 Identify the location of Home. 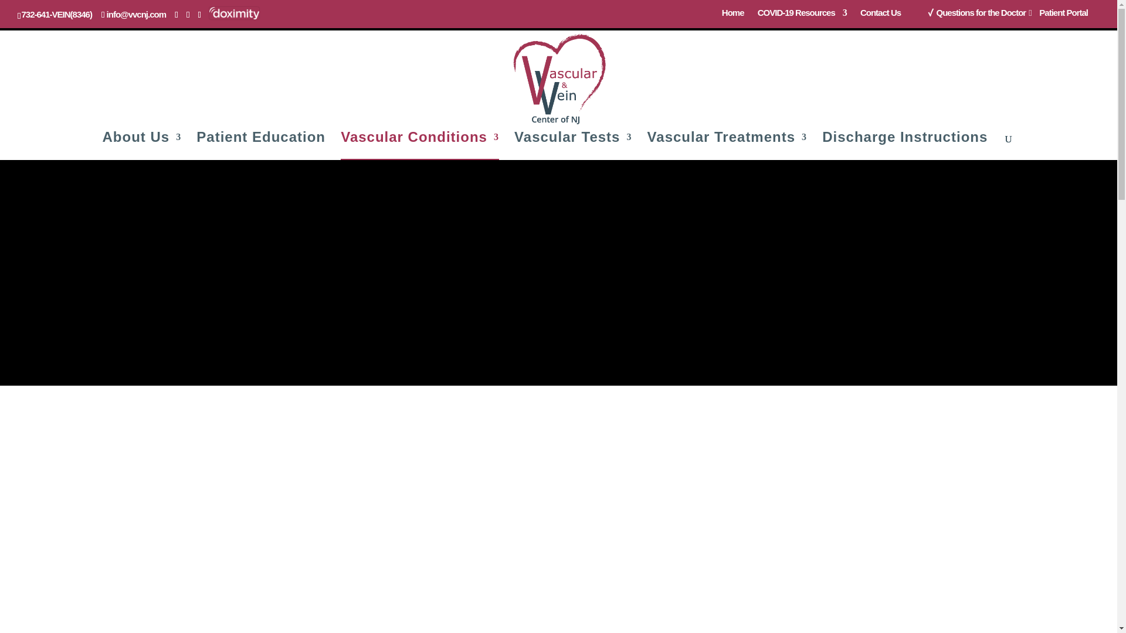
(733, 16).